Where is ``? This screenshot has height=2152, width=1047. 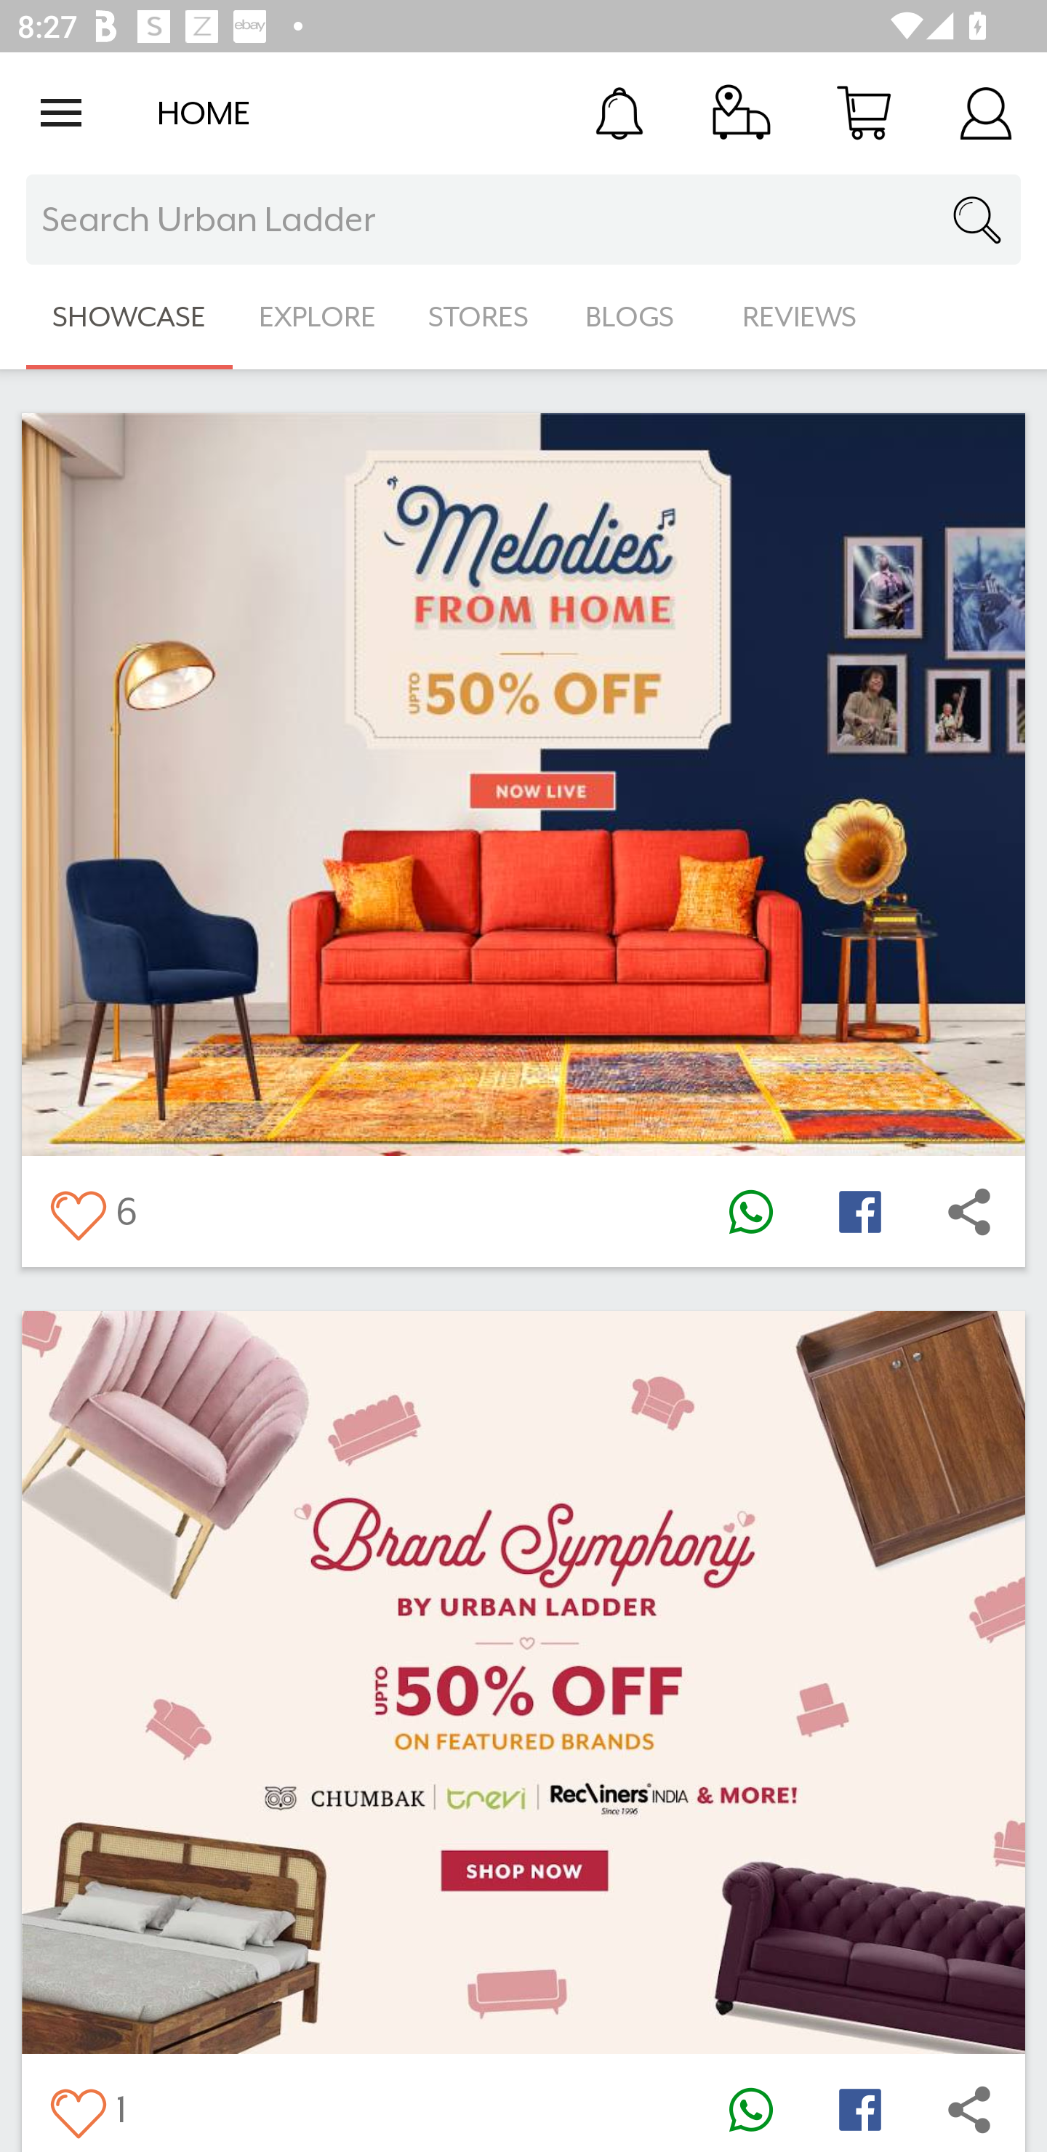  is located at coordinates (969, 1211).